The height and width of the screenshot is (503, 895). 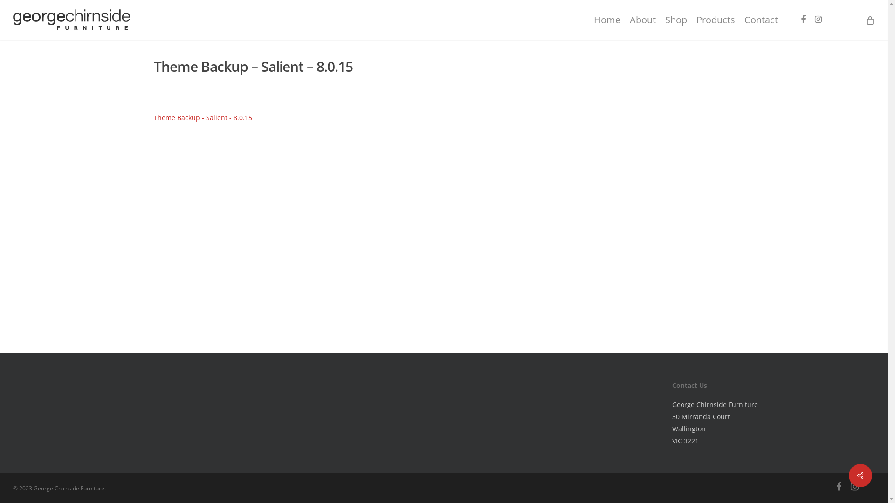 I want to click on Contact, so click(x=761, y=20).